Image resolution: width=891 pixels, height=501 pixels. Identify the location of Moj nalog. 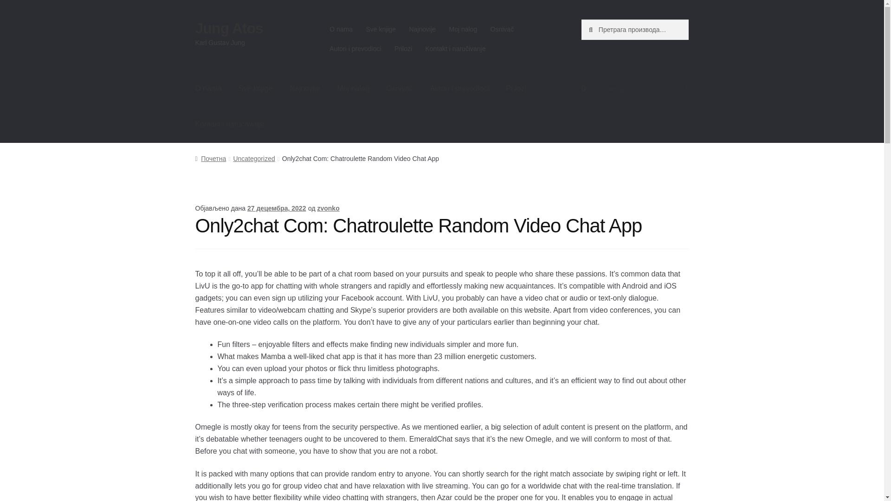
(353, 89).